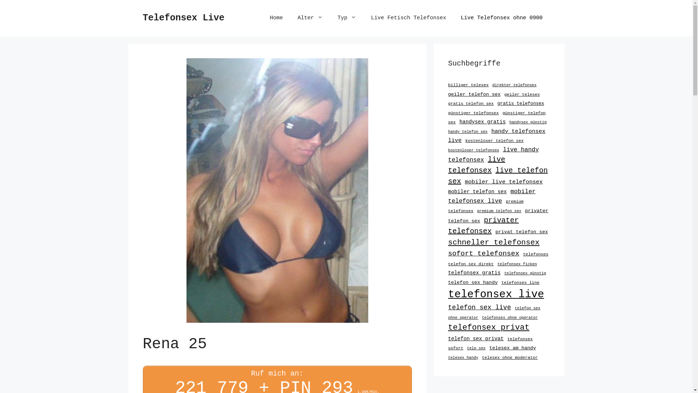  What do you see at coordinates (510, 357) in the screenshot?
I see `telesex ohne moderator` at bounding box center [510, 357].